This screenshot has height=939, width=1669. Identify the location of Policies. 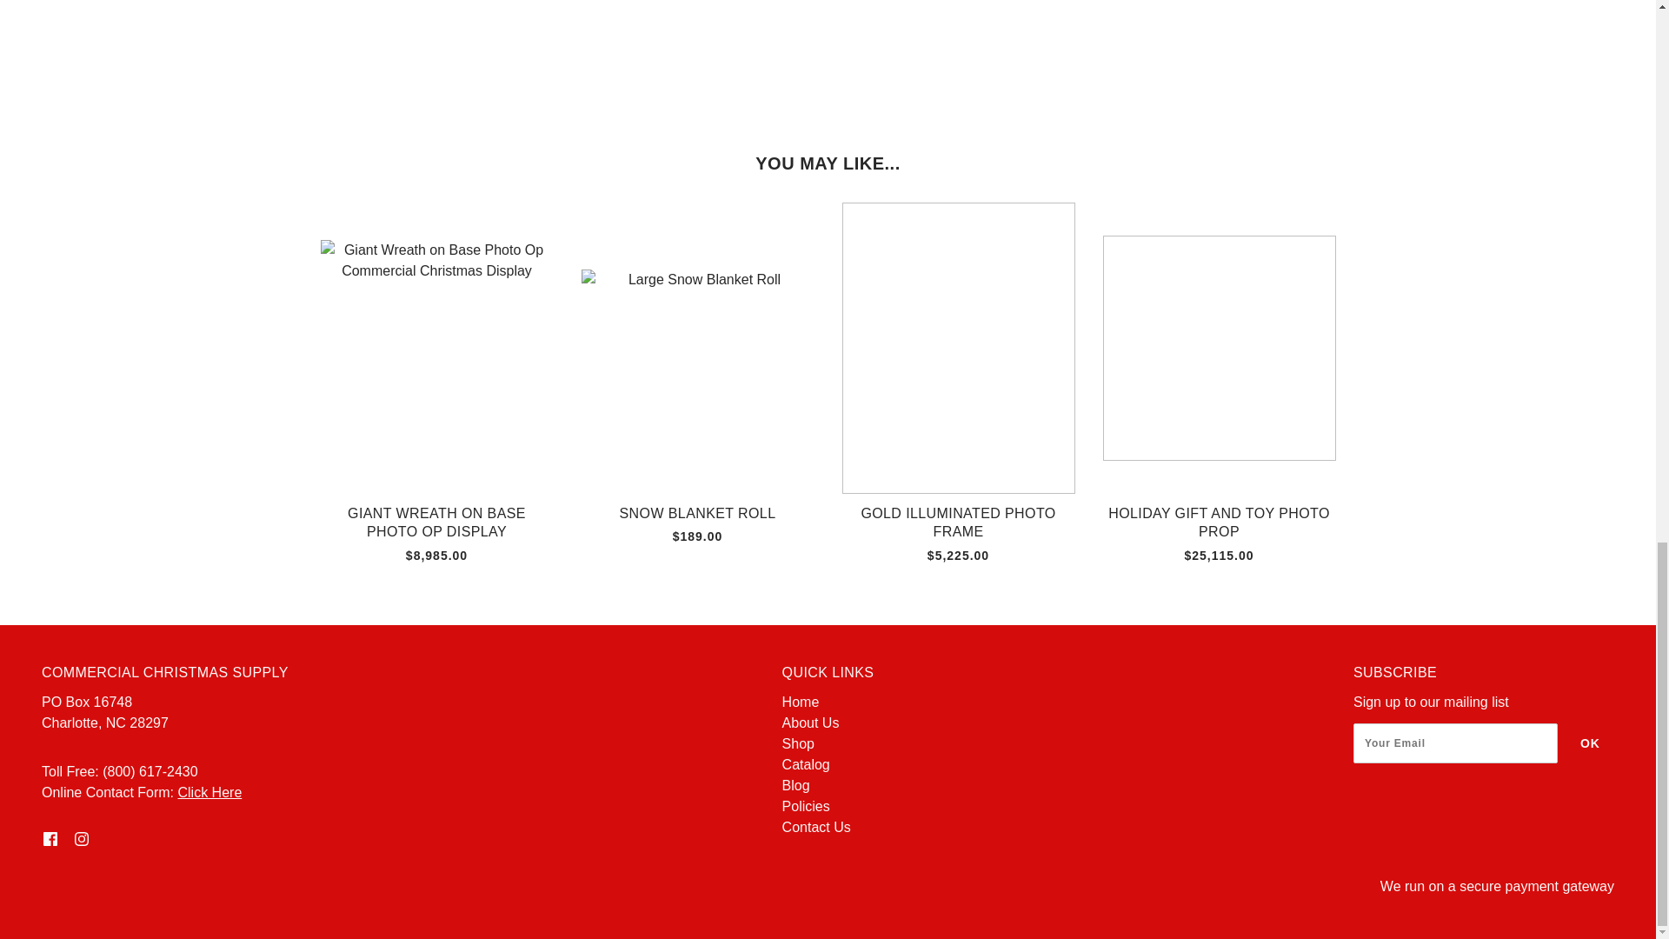
(806, 807).